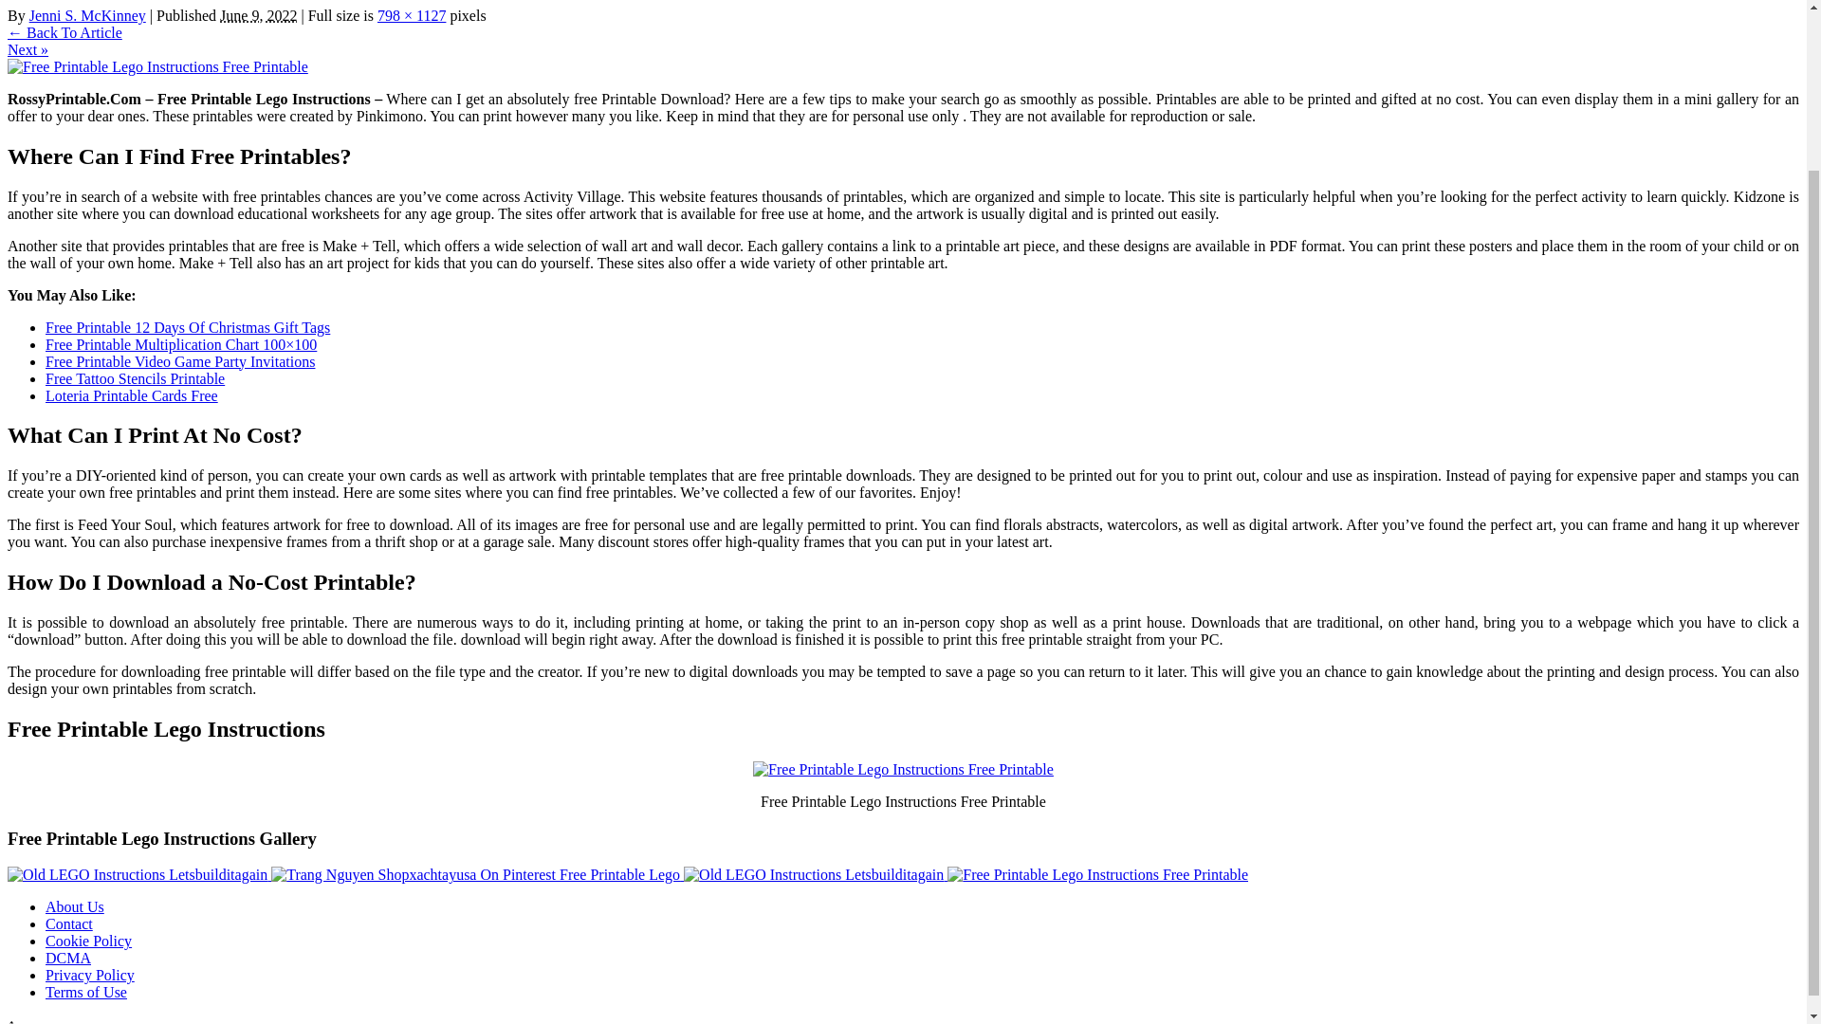  I want to click on Free Printable Video Game Party Invitations, so click(180, 360).